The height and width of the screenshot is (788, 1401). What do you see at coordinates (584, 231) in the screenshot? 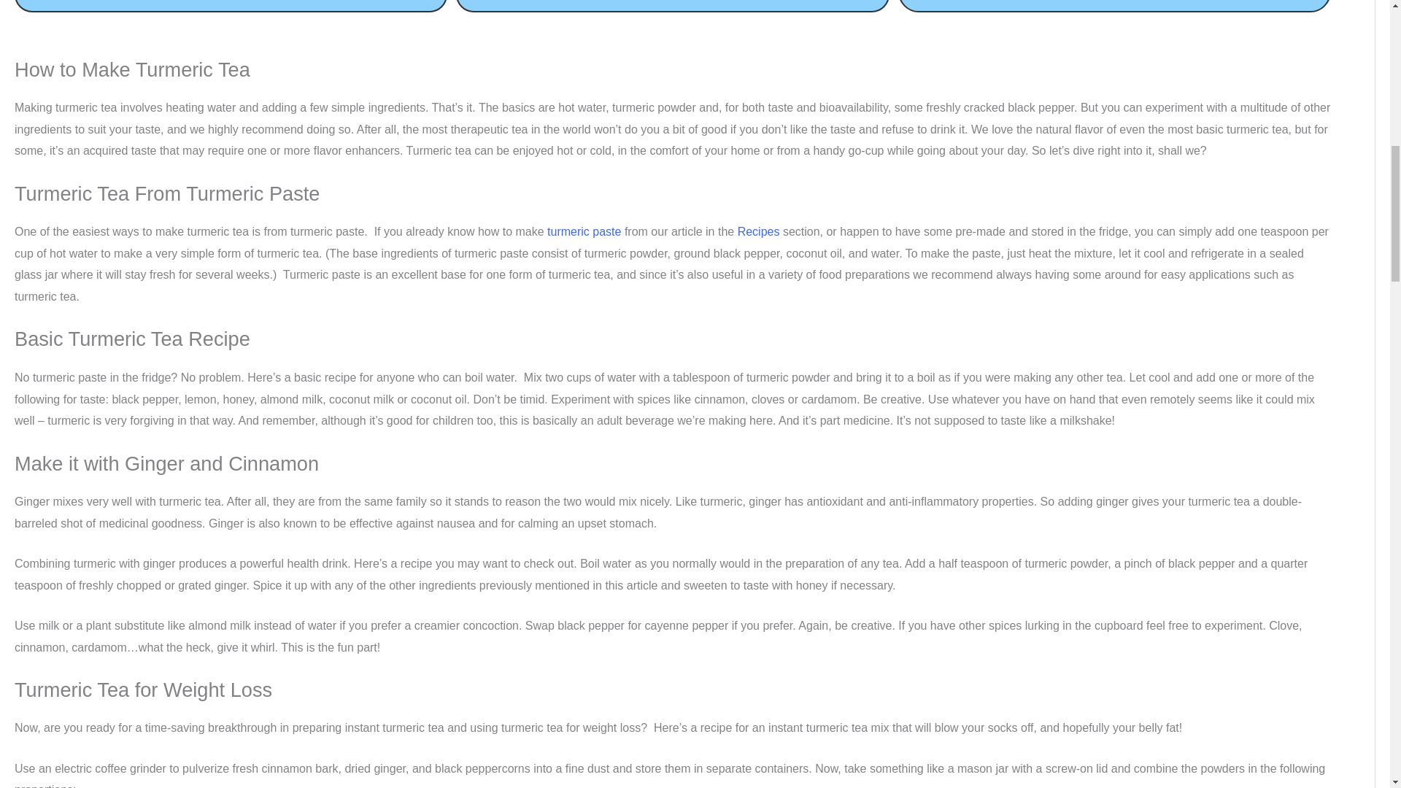
I see `turmeric paste` at bounding box center [584, 231].